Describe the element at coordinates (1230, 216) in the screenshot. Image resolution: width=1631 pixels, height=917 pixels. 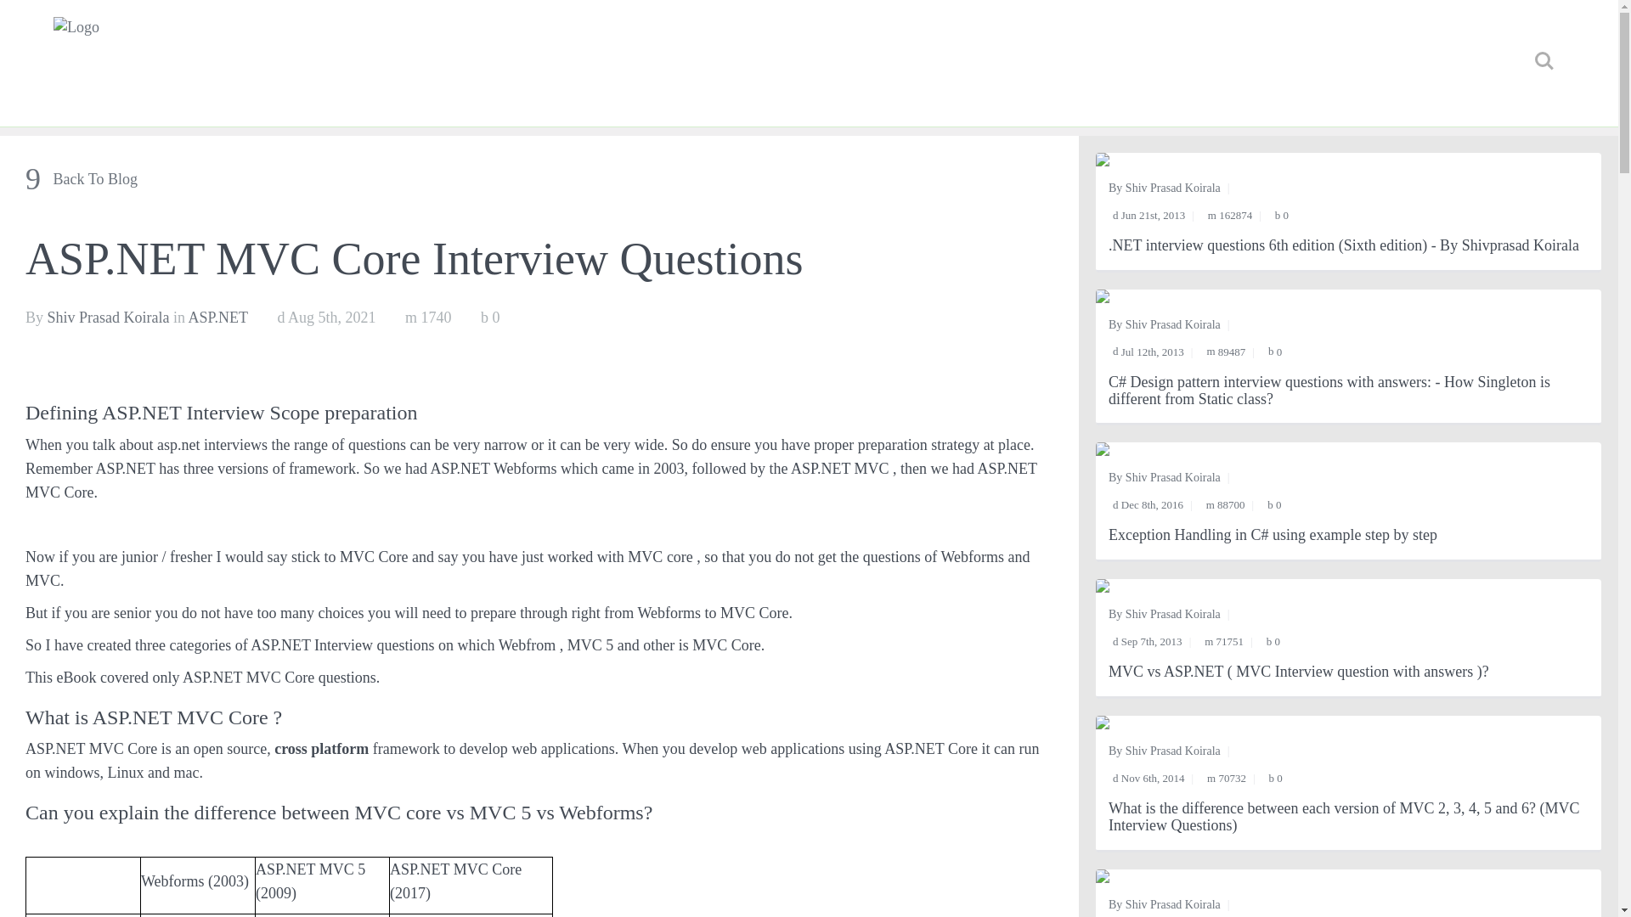
I see `Total Views` at that location.